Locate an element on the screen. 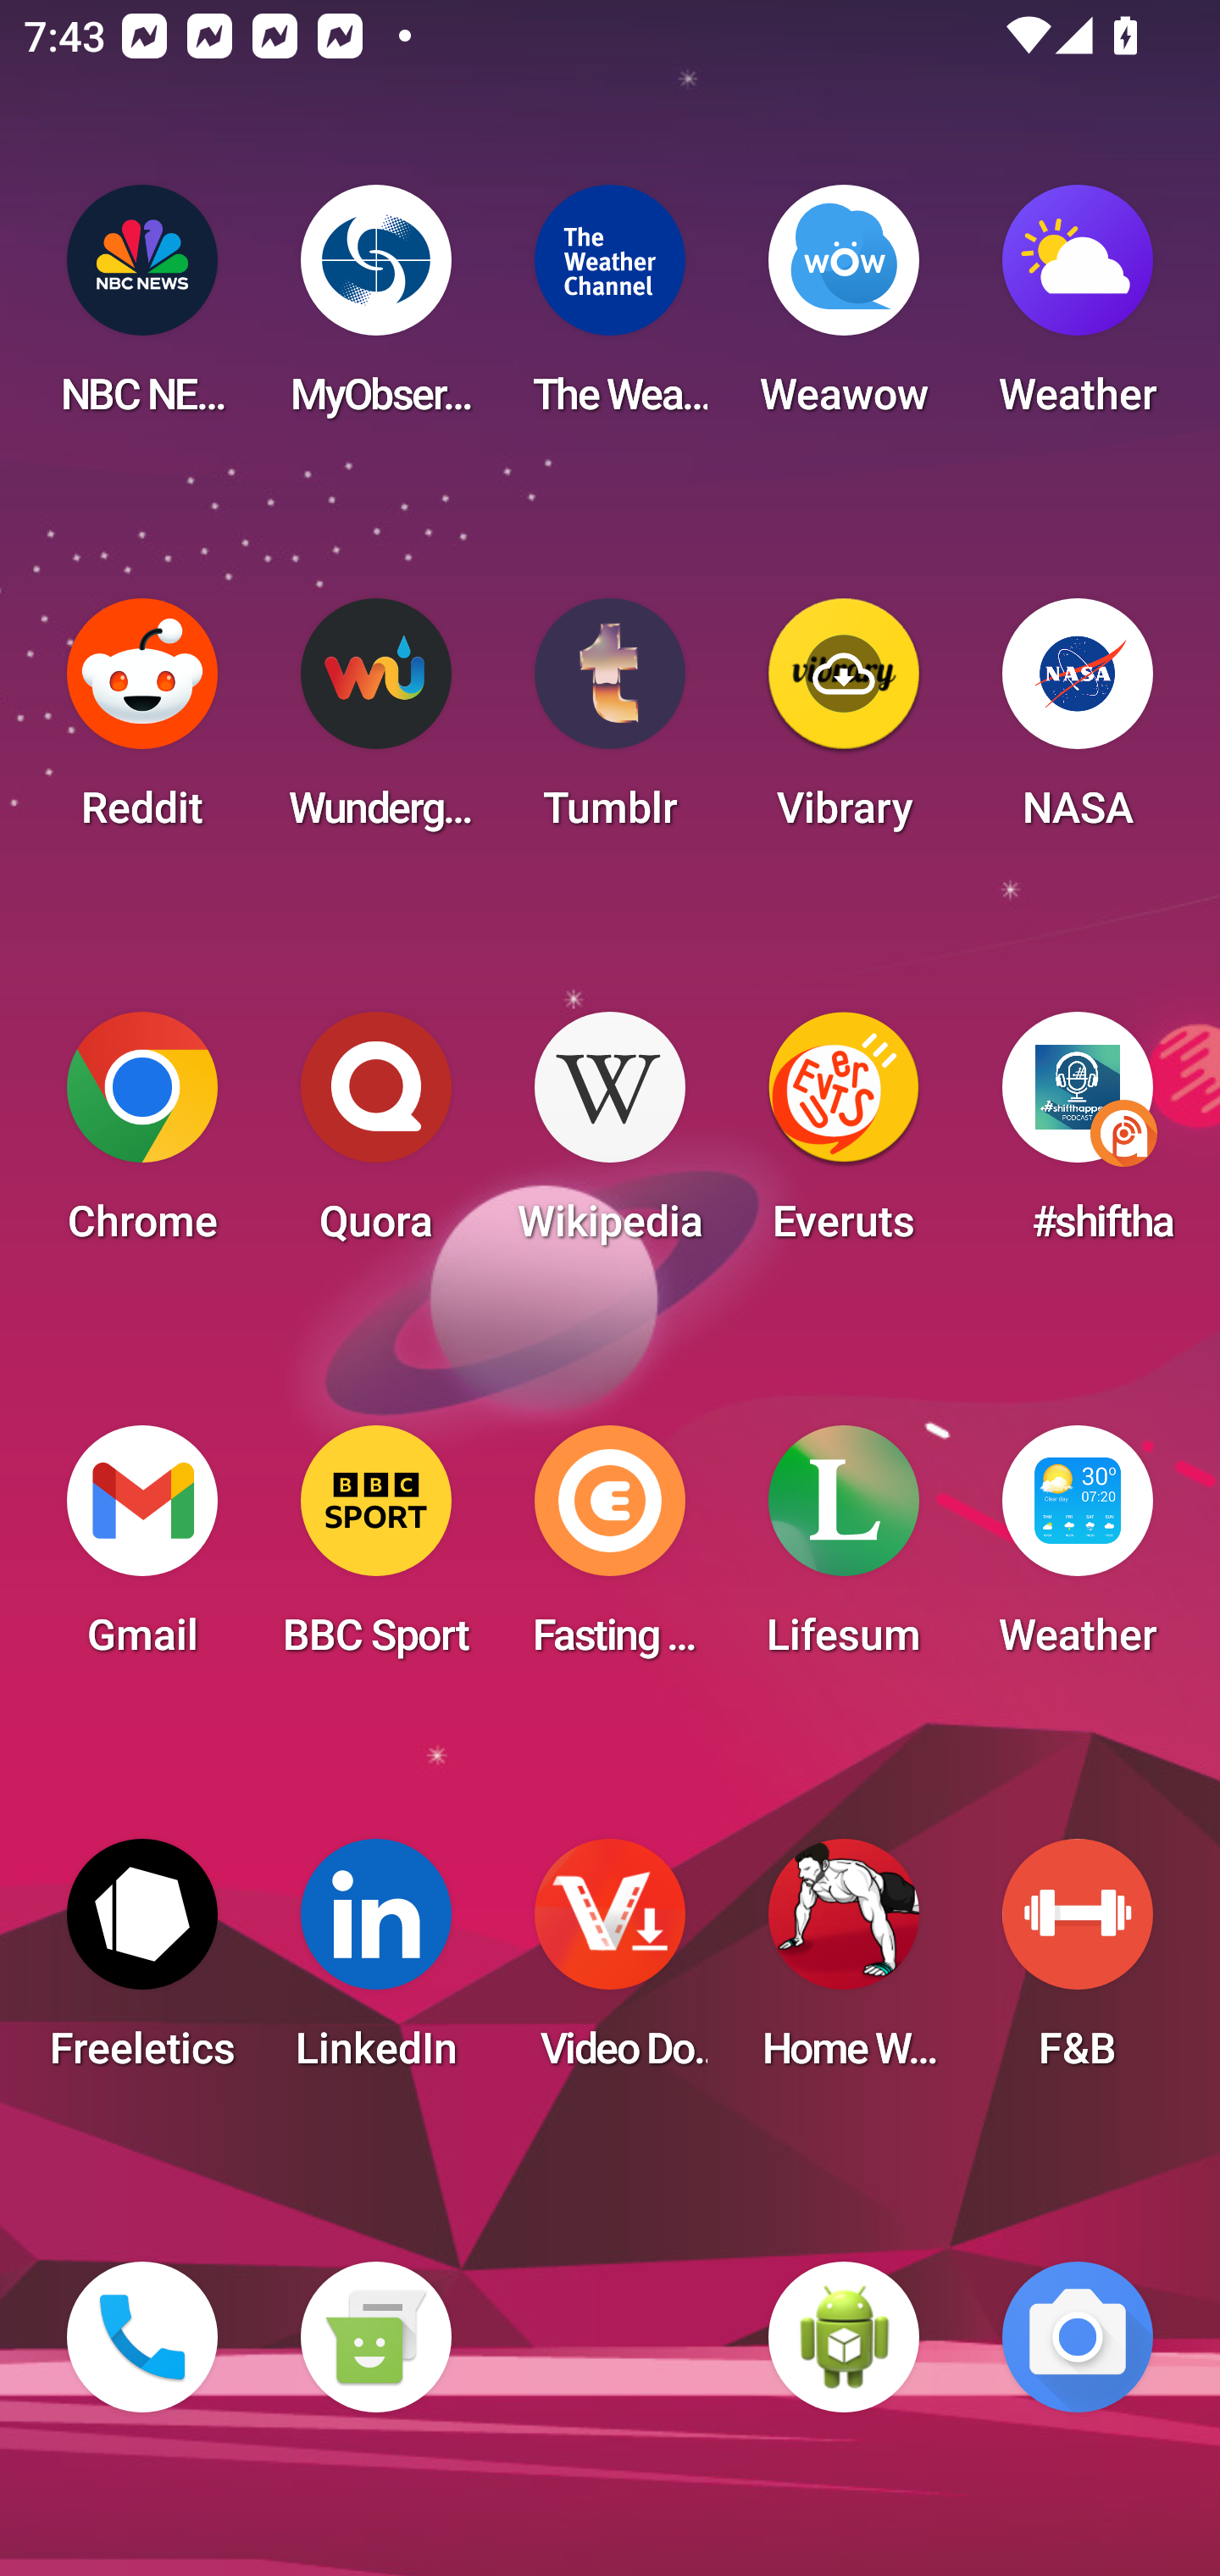 This screenshot has height=2576, width=1220. Lifesum is located at coordinates (844, 1551).